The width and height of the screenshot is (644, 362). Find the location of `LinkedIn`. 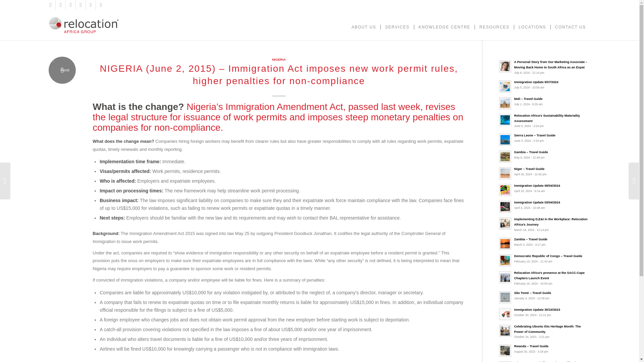

LinkedIn is located at coordinates (70, 5).